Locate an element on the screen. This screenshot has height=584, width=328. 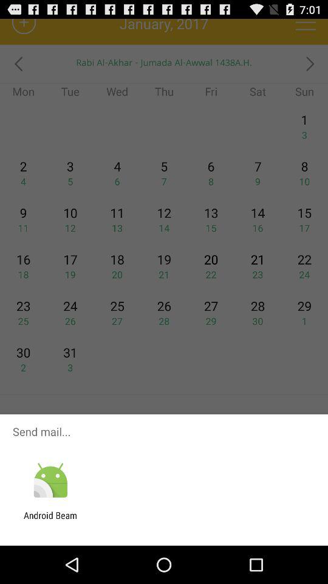
open the app below send mail... icon is located at coordinates (50, 481).